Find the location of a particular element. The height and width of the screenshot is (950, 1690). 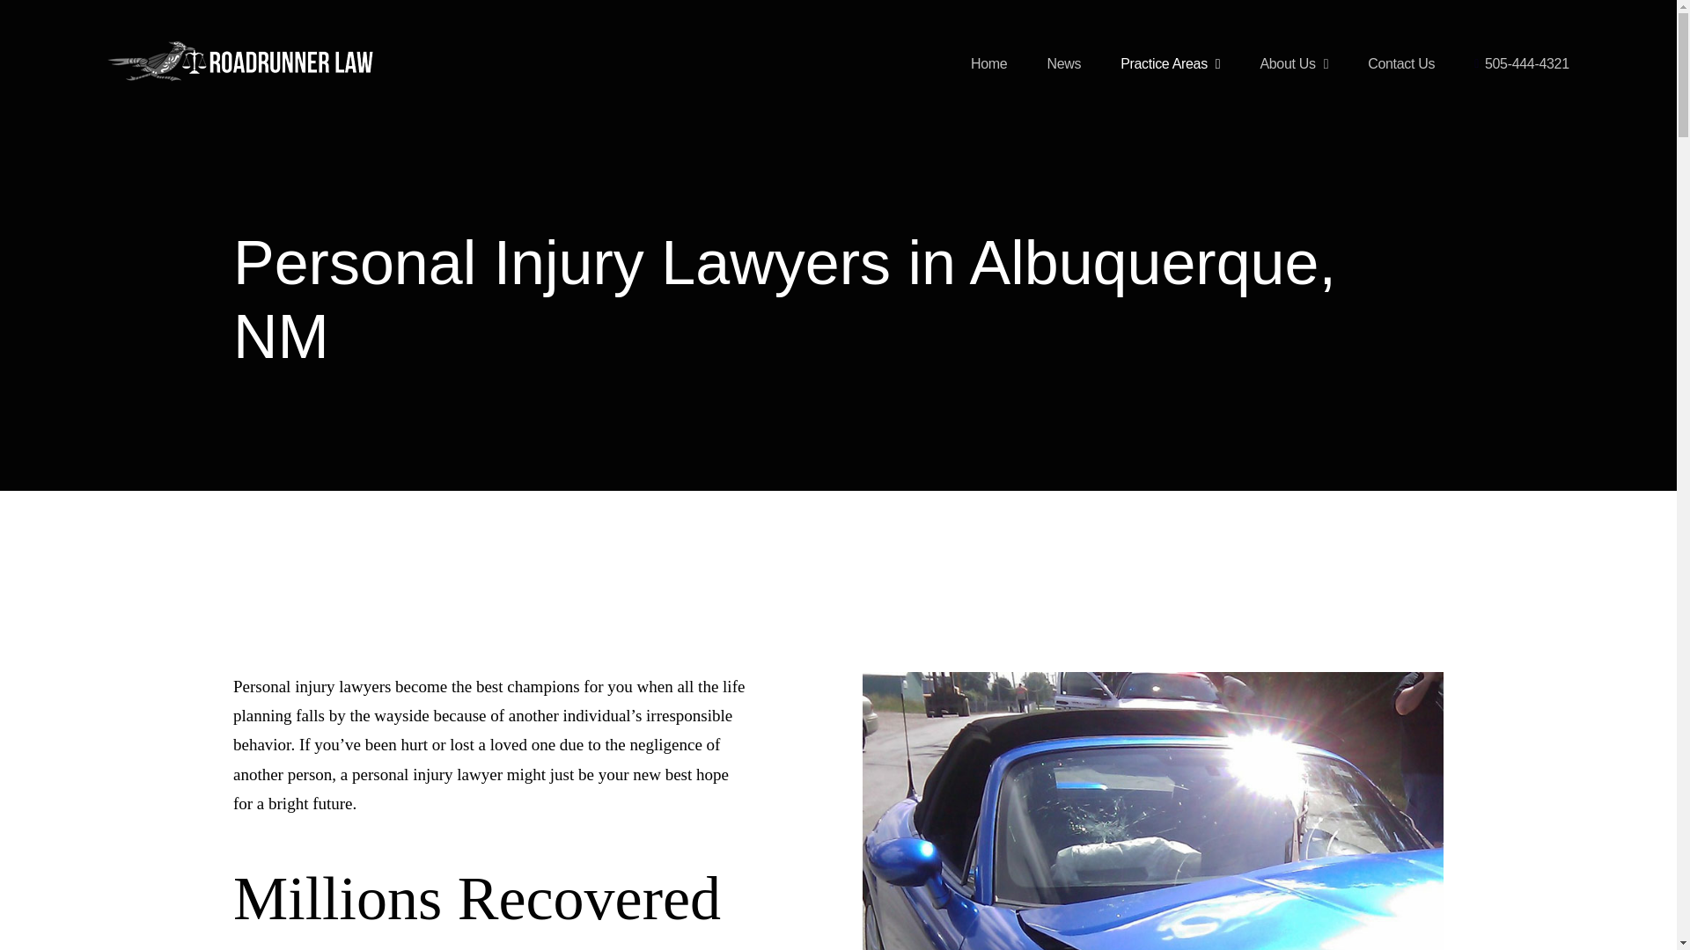

About Us is located at coordinates (1294, 63).